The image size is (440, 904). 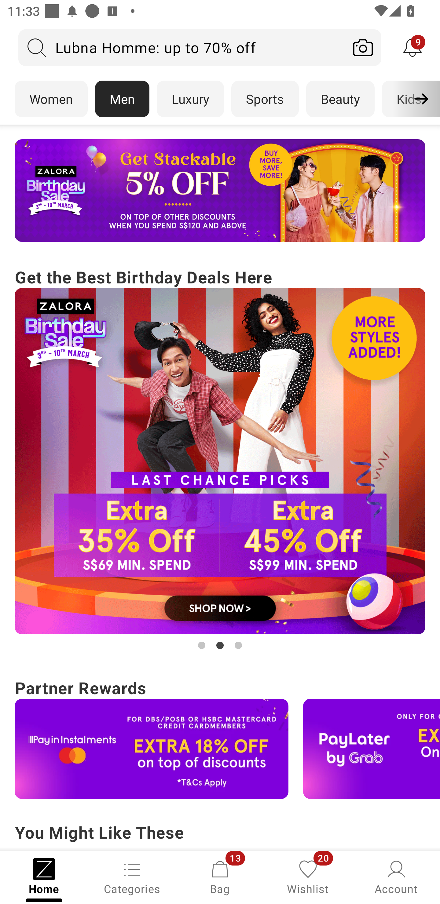 What do you see at coordinates (220, 461) in the screenshot?
I see `Campaign banner` at bounding box center [220, 461].